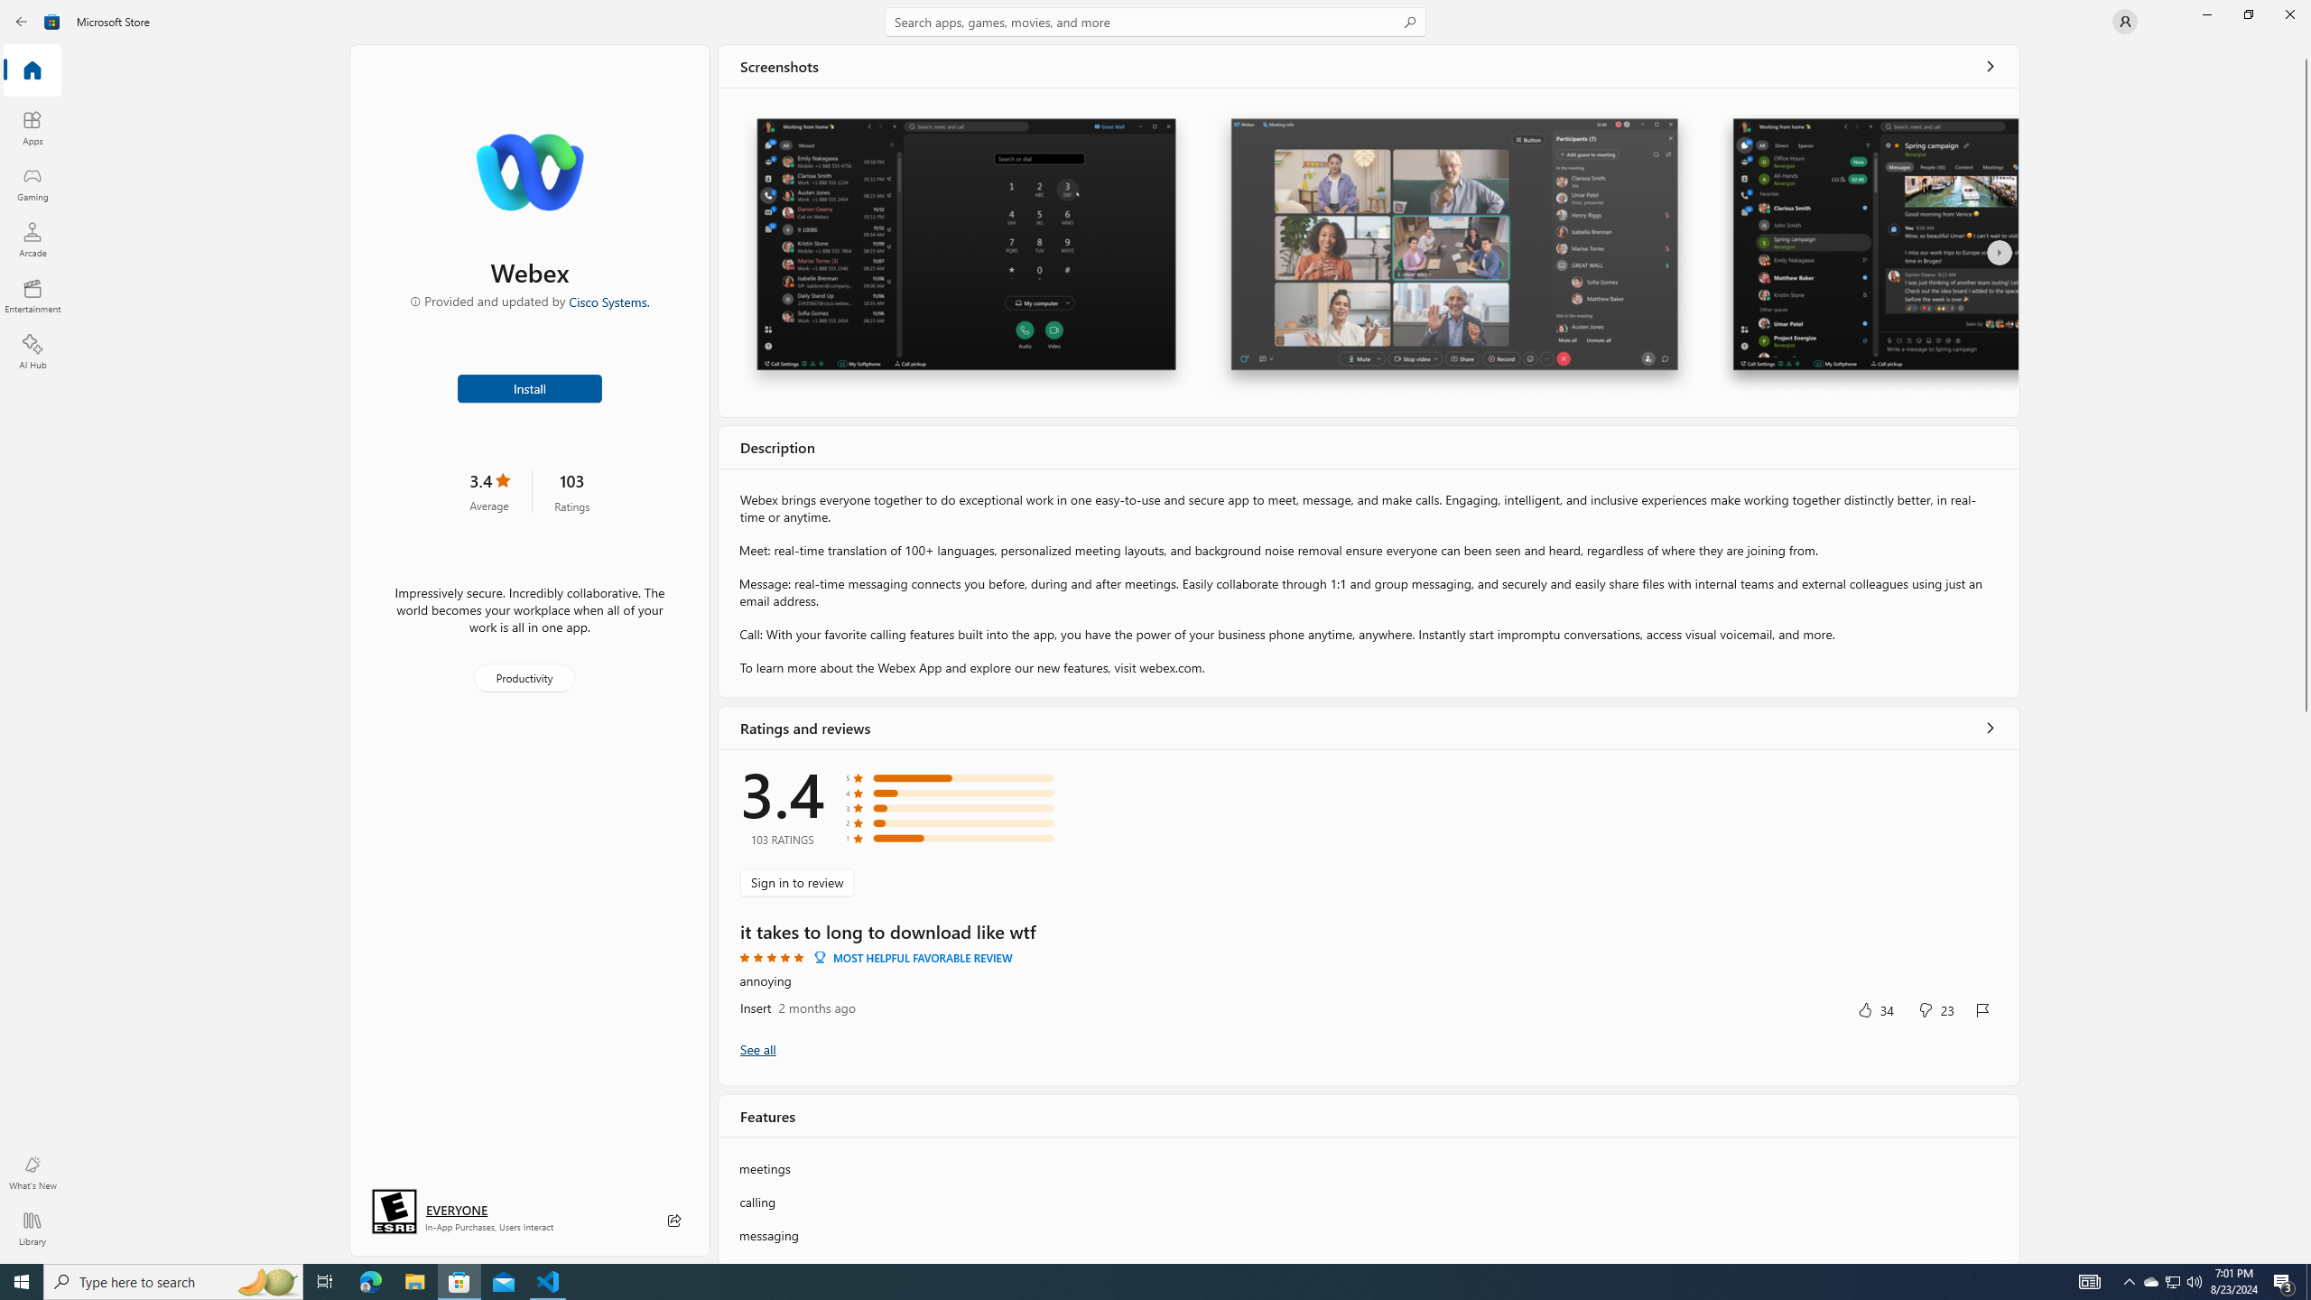 The height and width of the screenshot is (1300, 2311). I want to click on Install, so click(530, 387).